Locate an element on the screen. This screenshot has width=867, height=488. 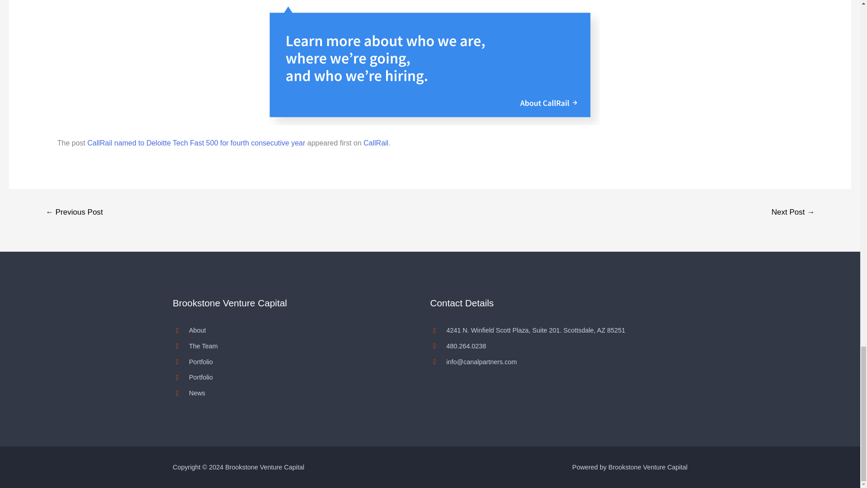
CallRail is located at coordinates (376, 143).